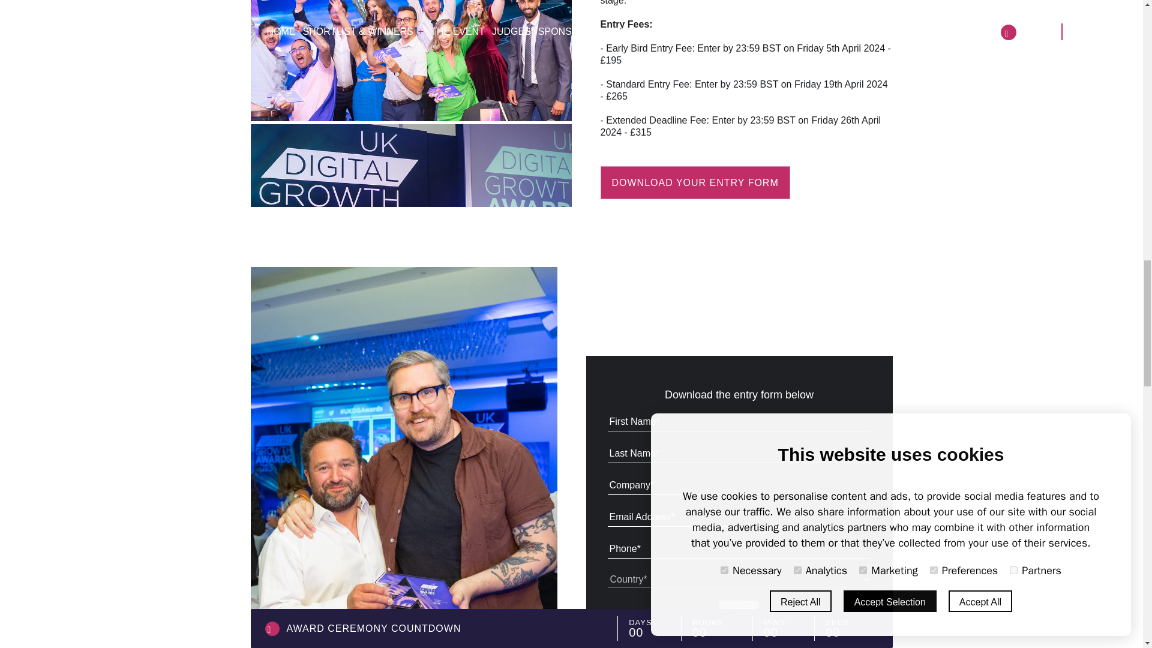 This screenshot has height=648, width=1152. What do you see at coordinates (695, 182) in the screenshot?
I see `DOWNLOAD YOUR ENTRY FORM` at bounding box center [695, 182].